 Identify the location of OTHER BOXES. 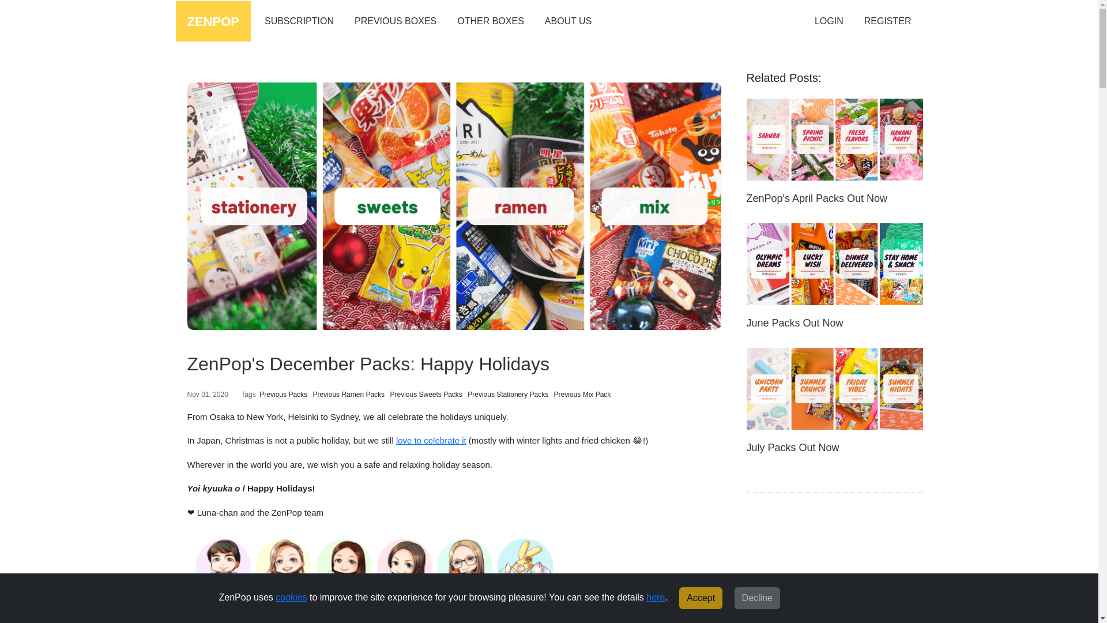
(491, 22).